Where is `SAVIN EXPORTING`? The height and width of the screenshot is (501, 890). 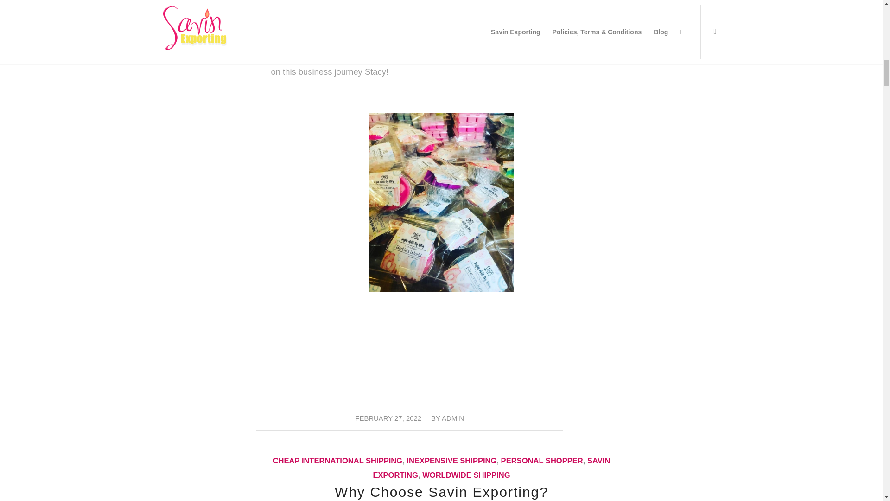
SAVIN EXPORTING is located at coordinates (491, 468).